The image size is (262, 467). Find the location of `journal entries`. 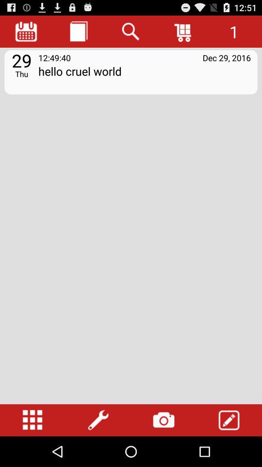

journal entries is located at coordinates (79, 31).